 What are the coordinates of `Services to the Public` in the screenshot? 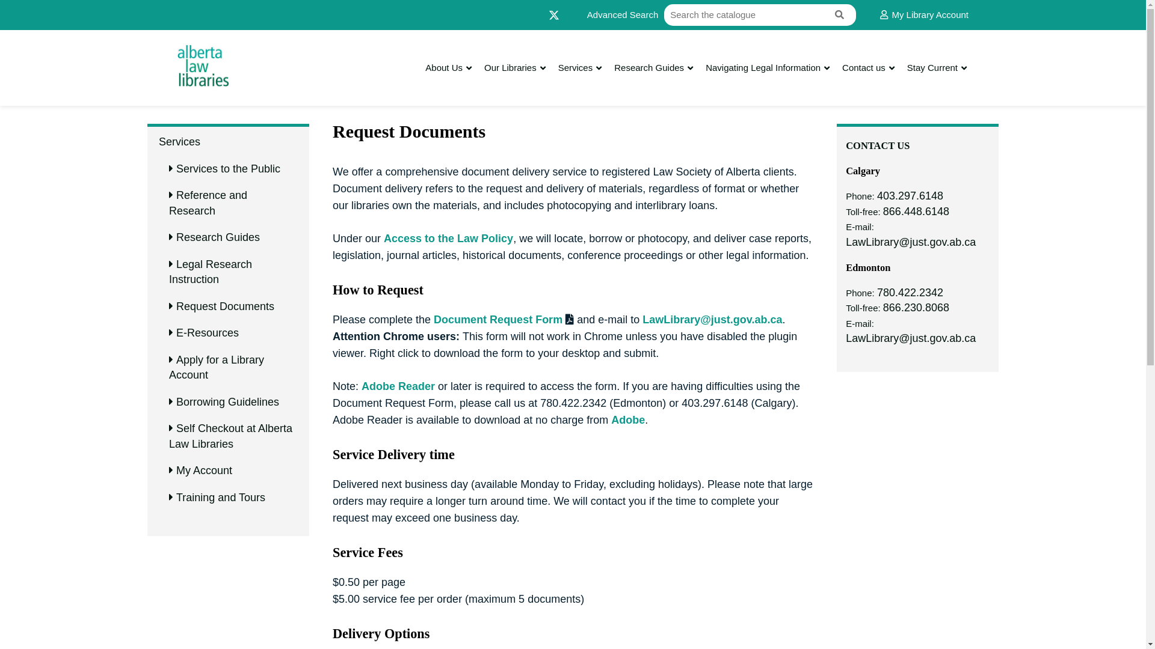 It's located at (229, 169).